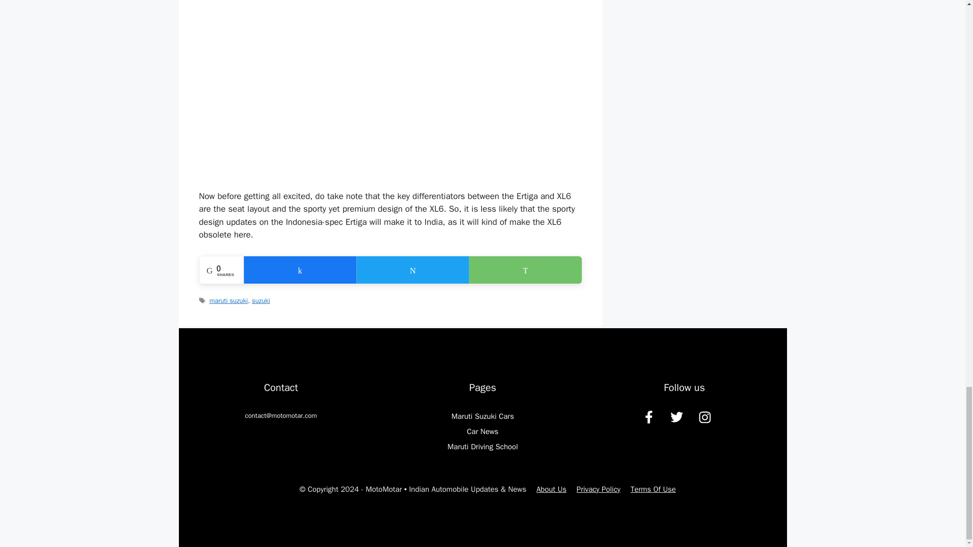 The width and height of the screenshot is (973, 547). I want to click on Car News, so click(482, 432).